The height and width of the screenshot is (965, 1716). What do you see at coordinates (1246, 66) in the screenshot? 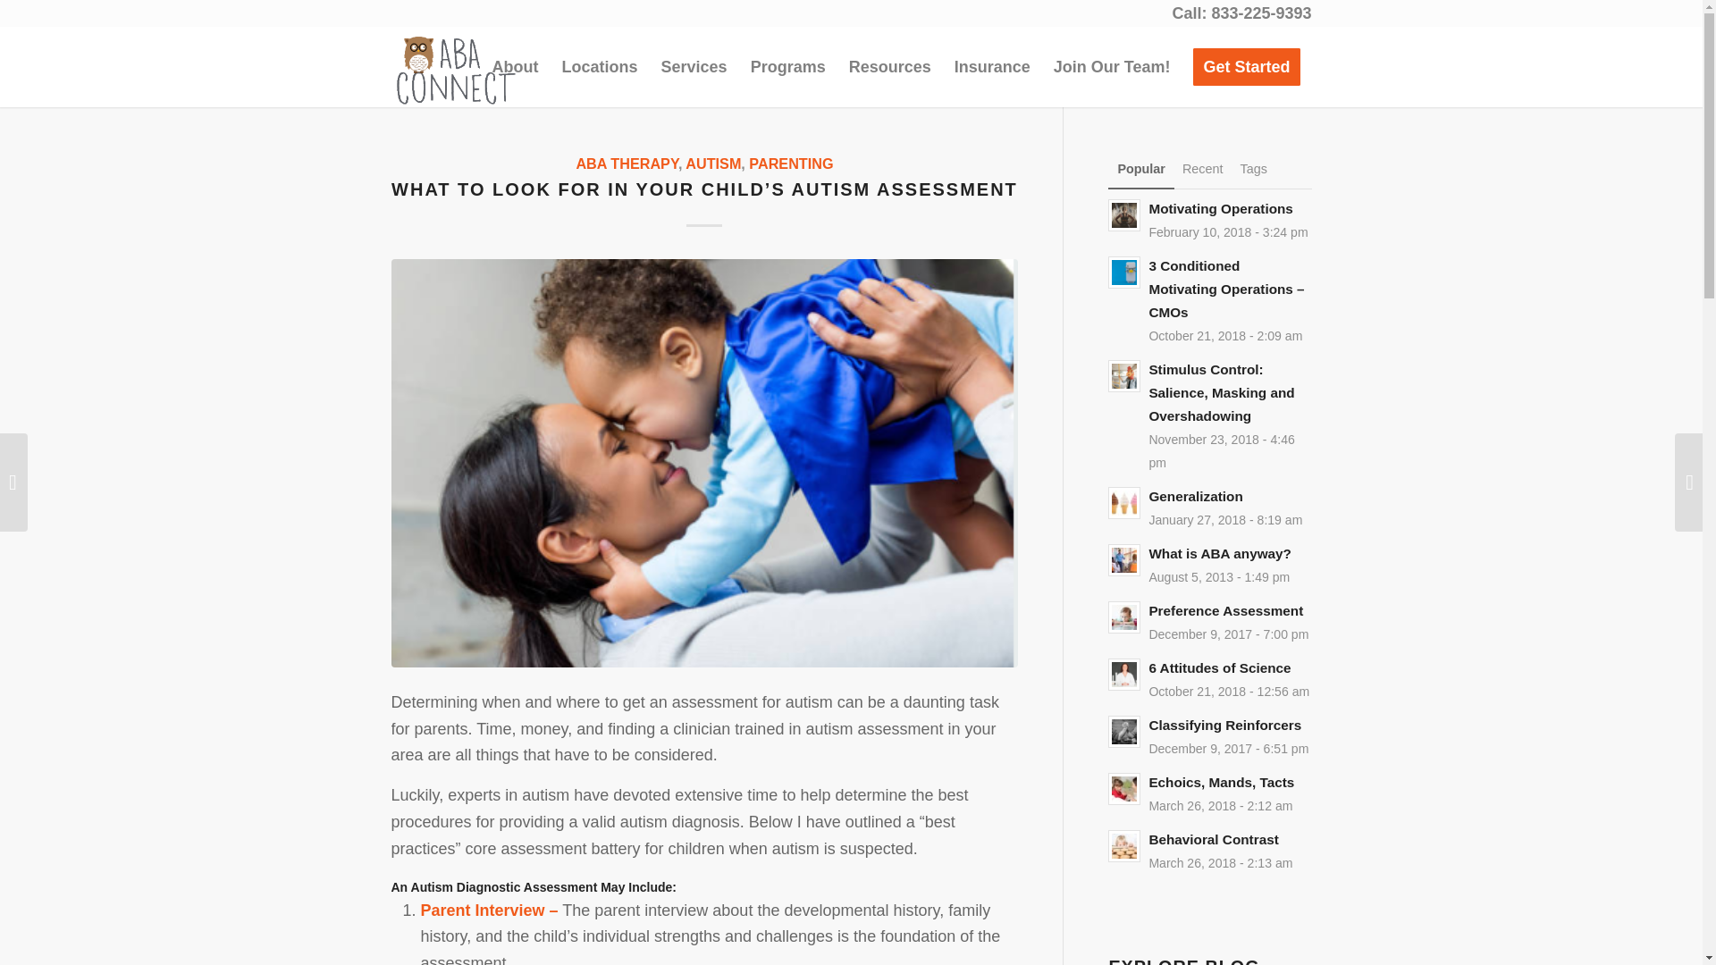
I see `Get Started` at bounding box center [1246, 66].